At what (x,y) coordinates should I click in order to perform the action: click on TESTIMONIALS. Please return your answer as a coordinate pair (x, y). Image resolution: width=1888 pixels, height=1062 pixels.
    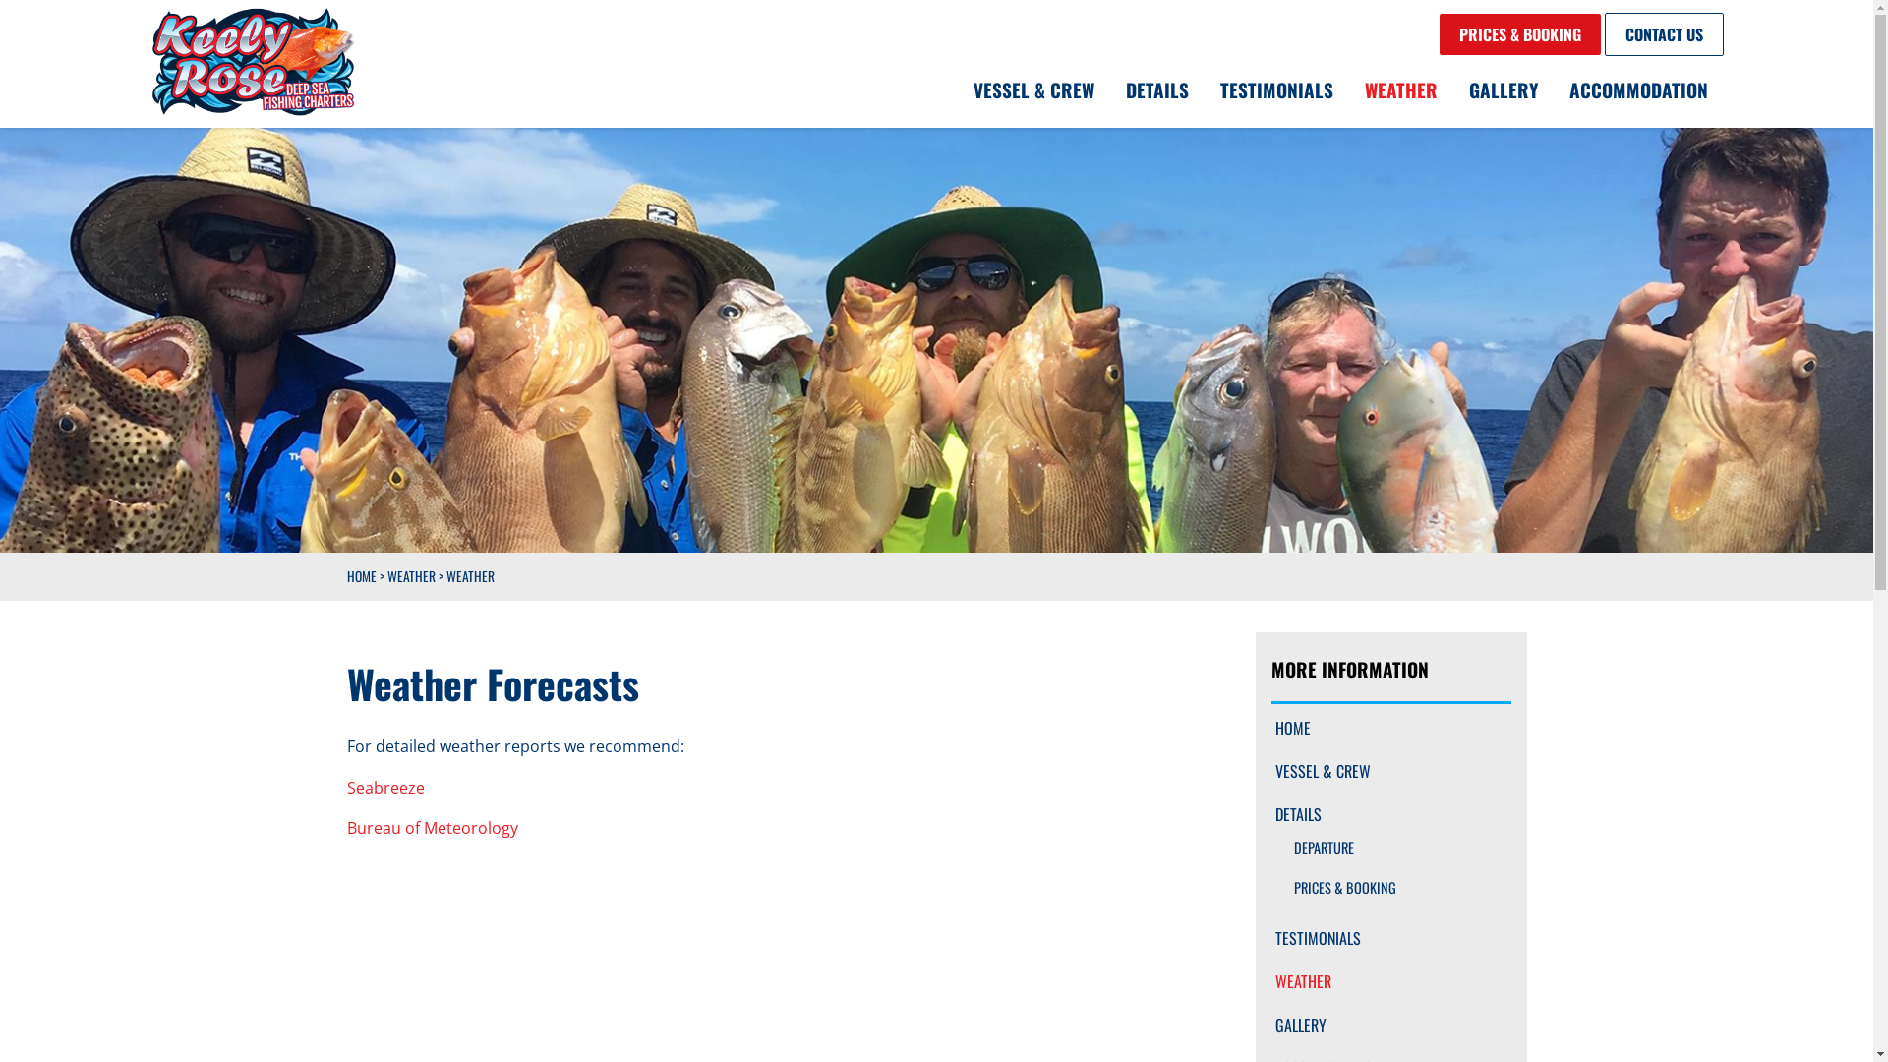
    Looking at the image, I should click on (1390, 938).